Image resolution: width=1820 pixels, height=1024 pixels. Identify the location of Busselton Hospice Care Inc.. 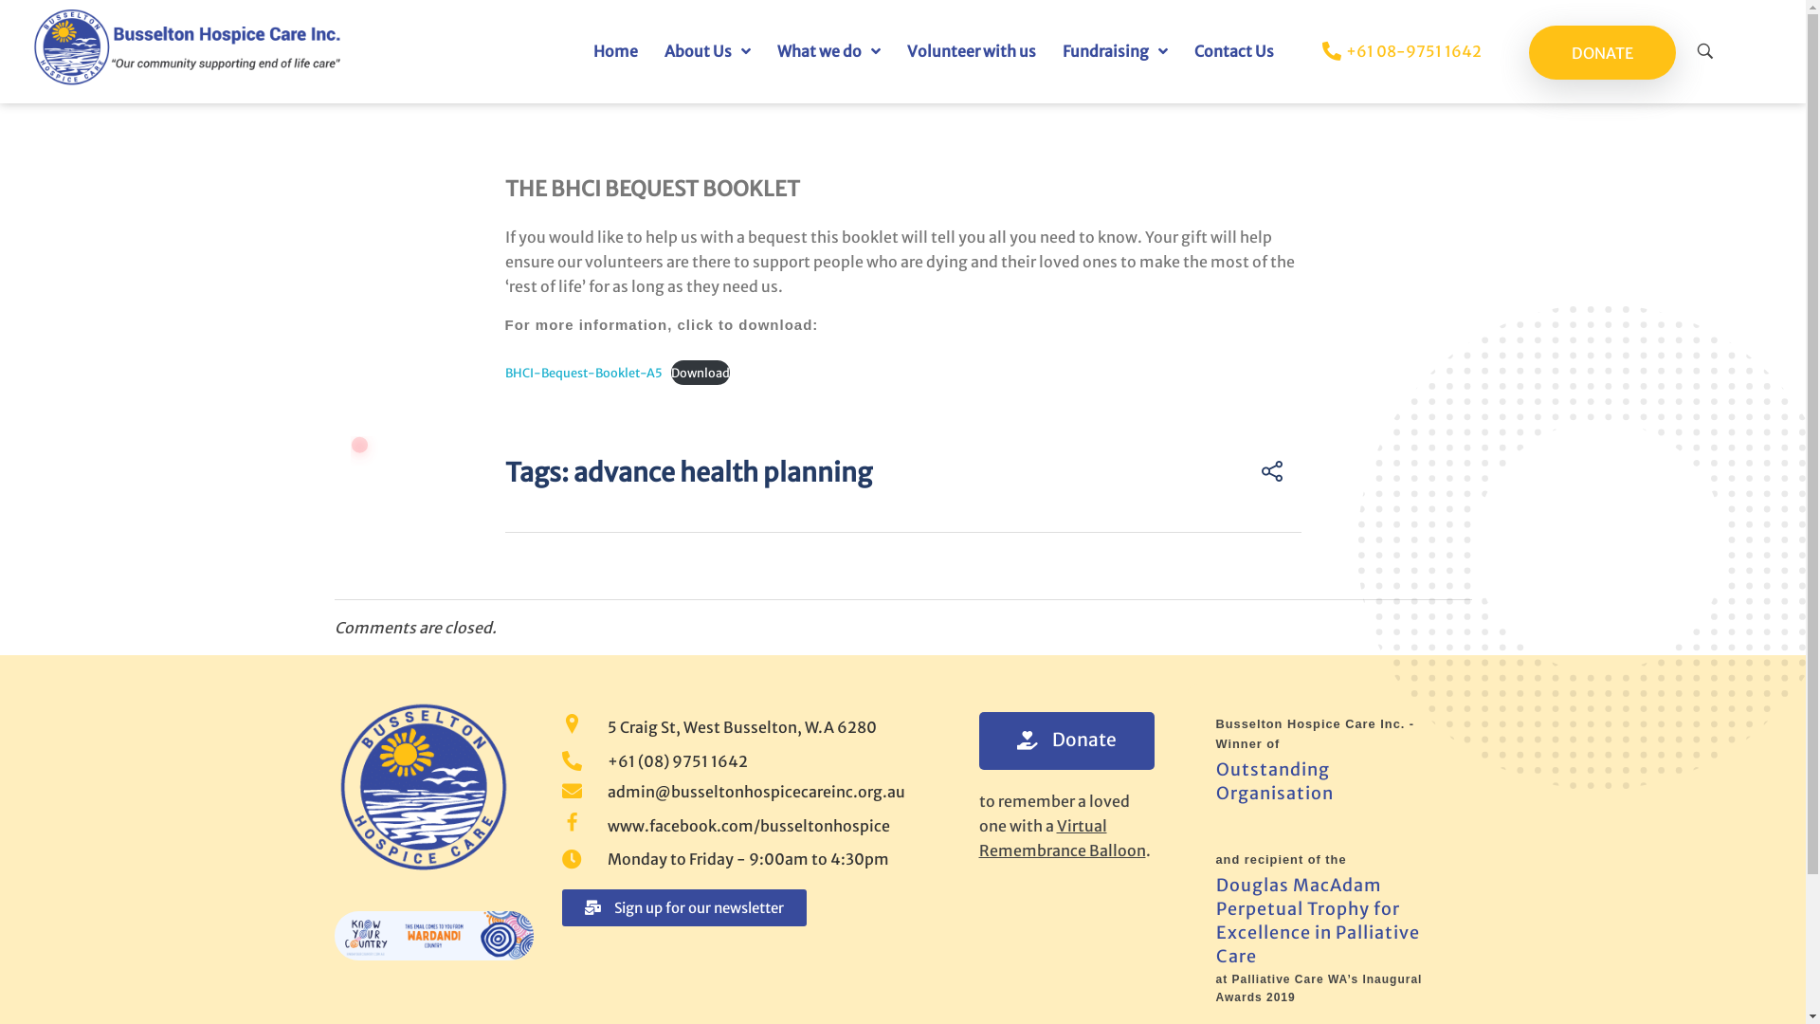
(188, 46).